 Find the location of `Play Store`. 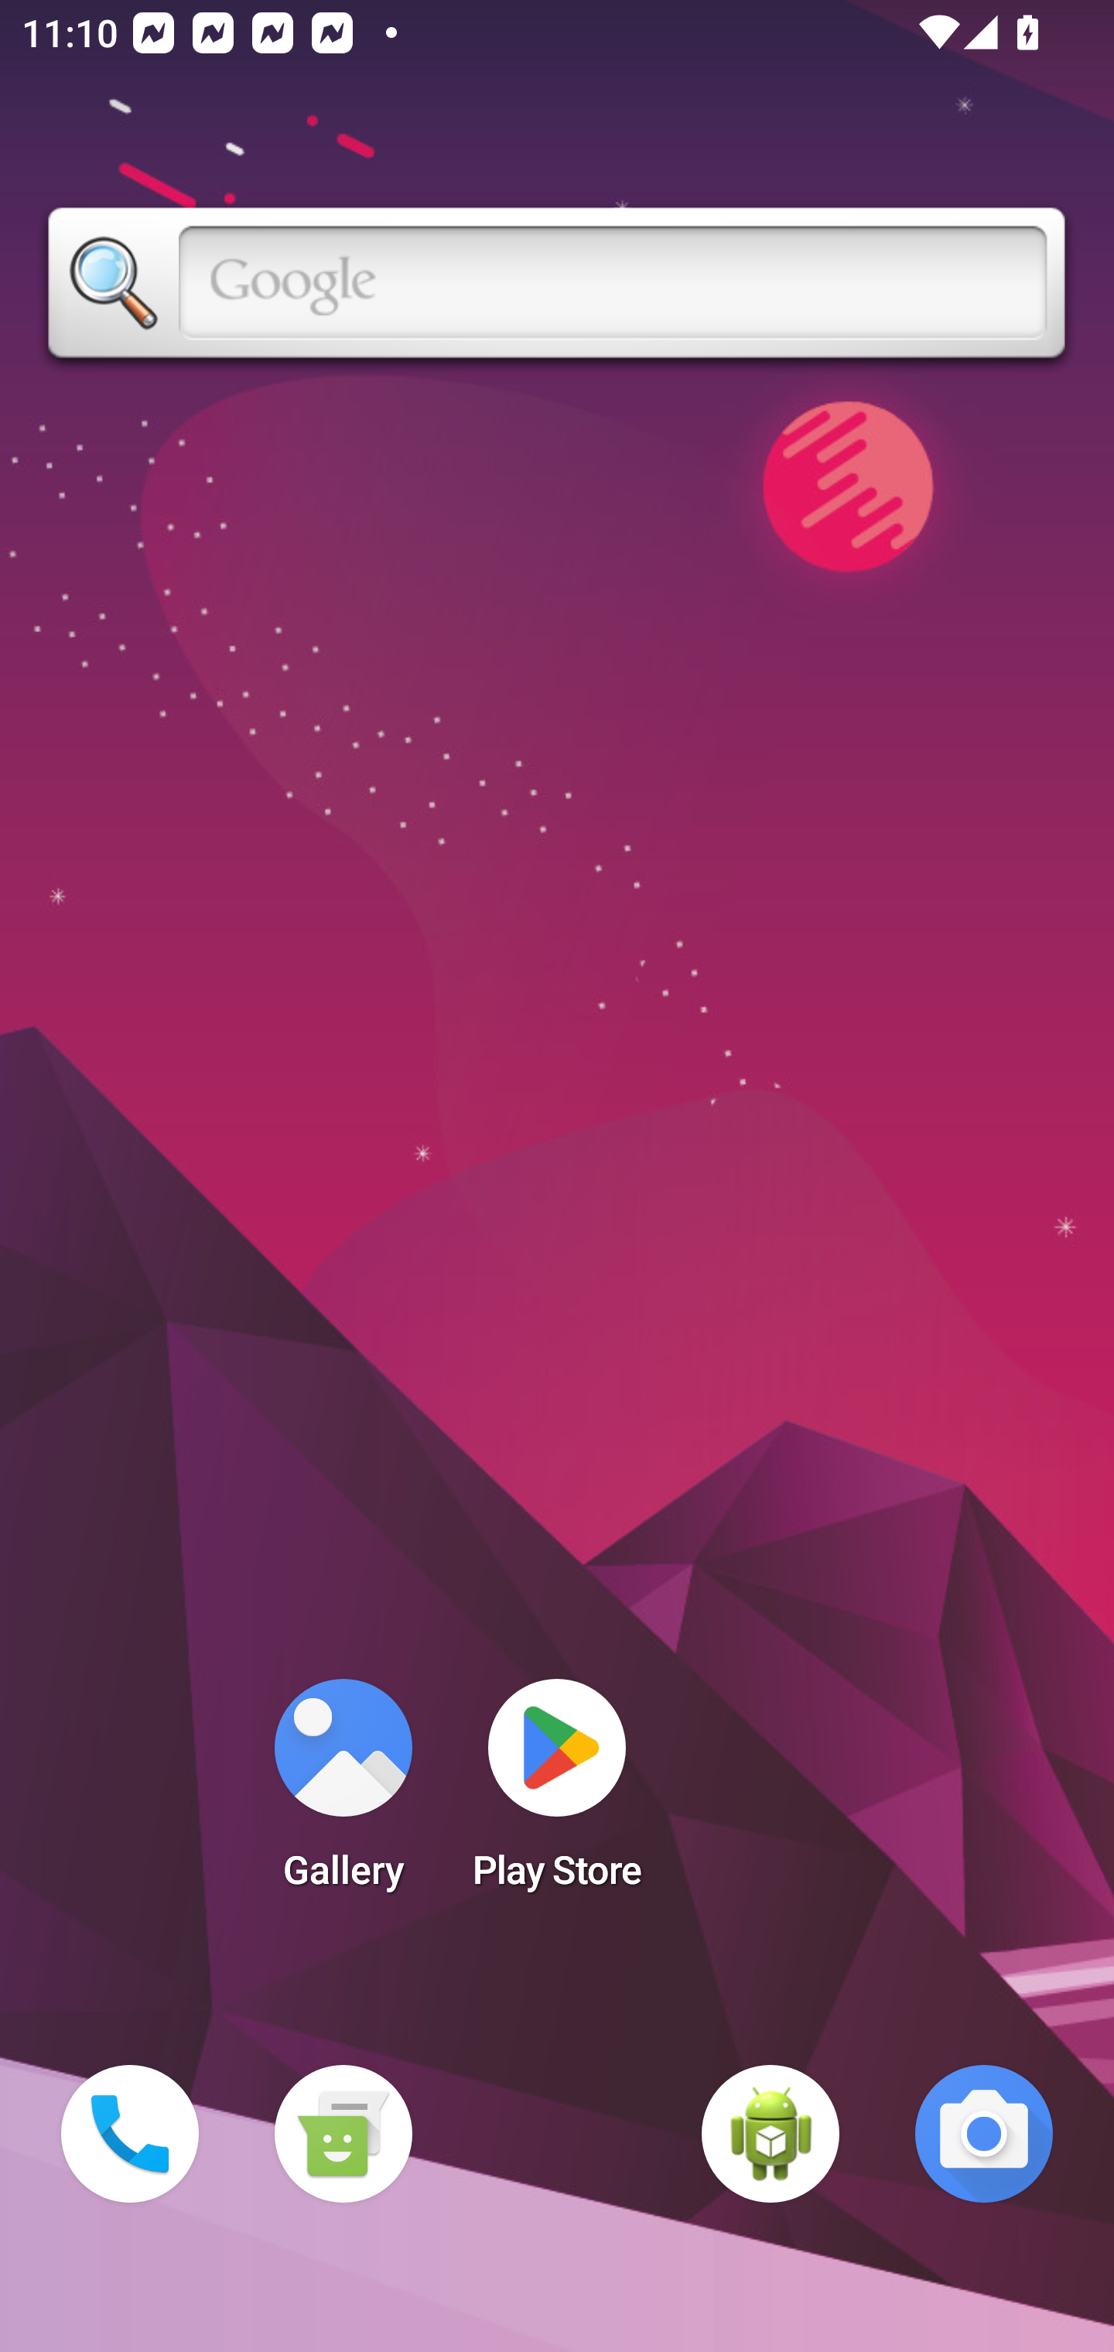

Play Store is located at coordinates (557, 1793).